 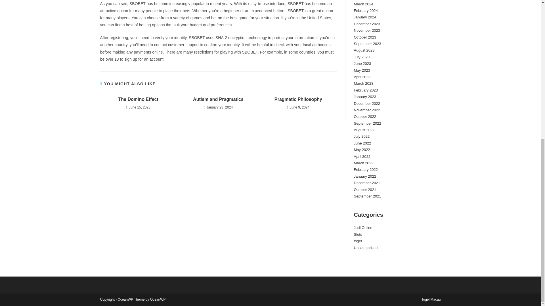 I want to click on July 2023, so click(x=362, y=57).